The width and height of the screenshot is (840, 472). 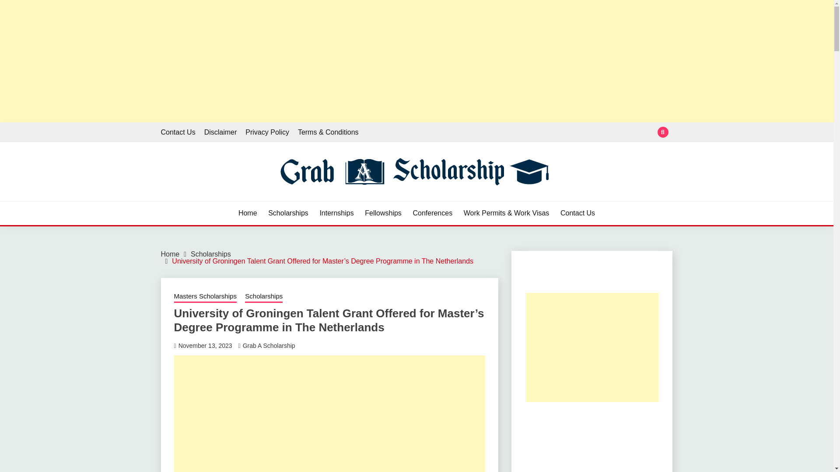 I want to click on Home, so click(x=248, y=213).